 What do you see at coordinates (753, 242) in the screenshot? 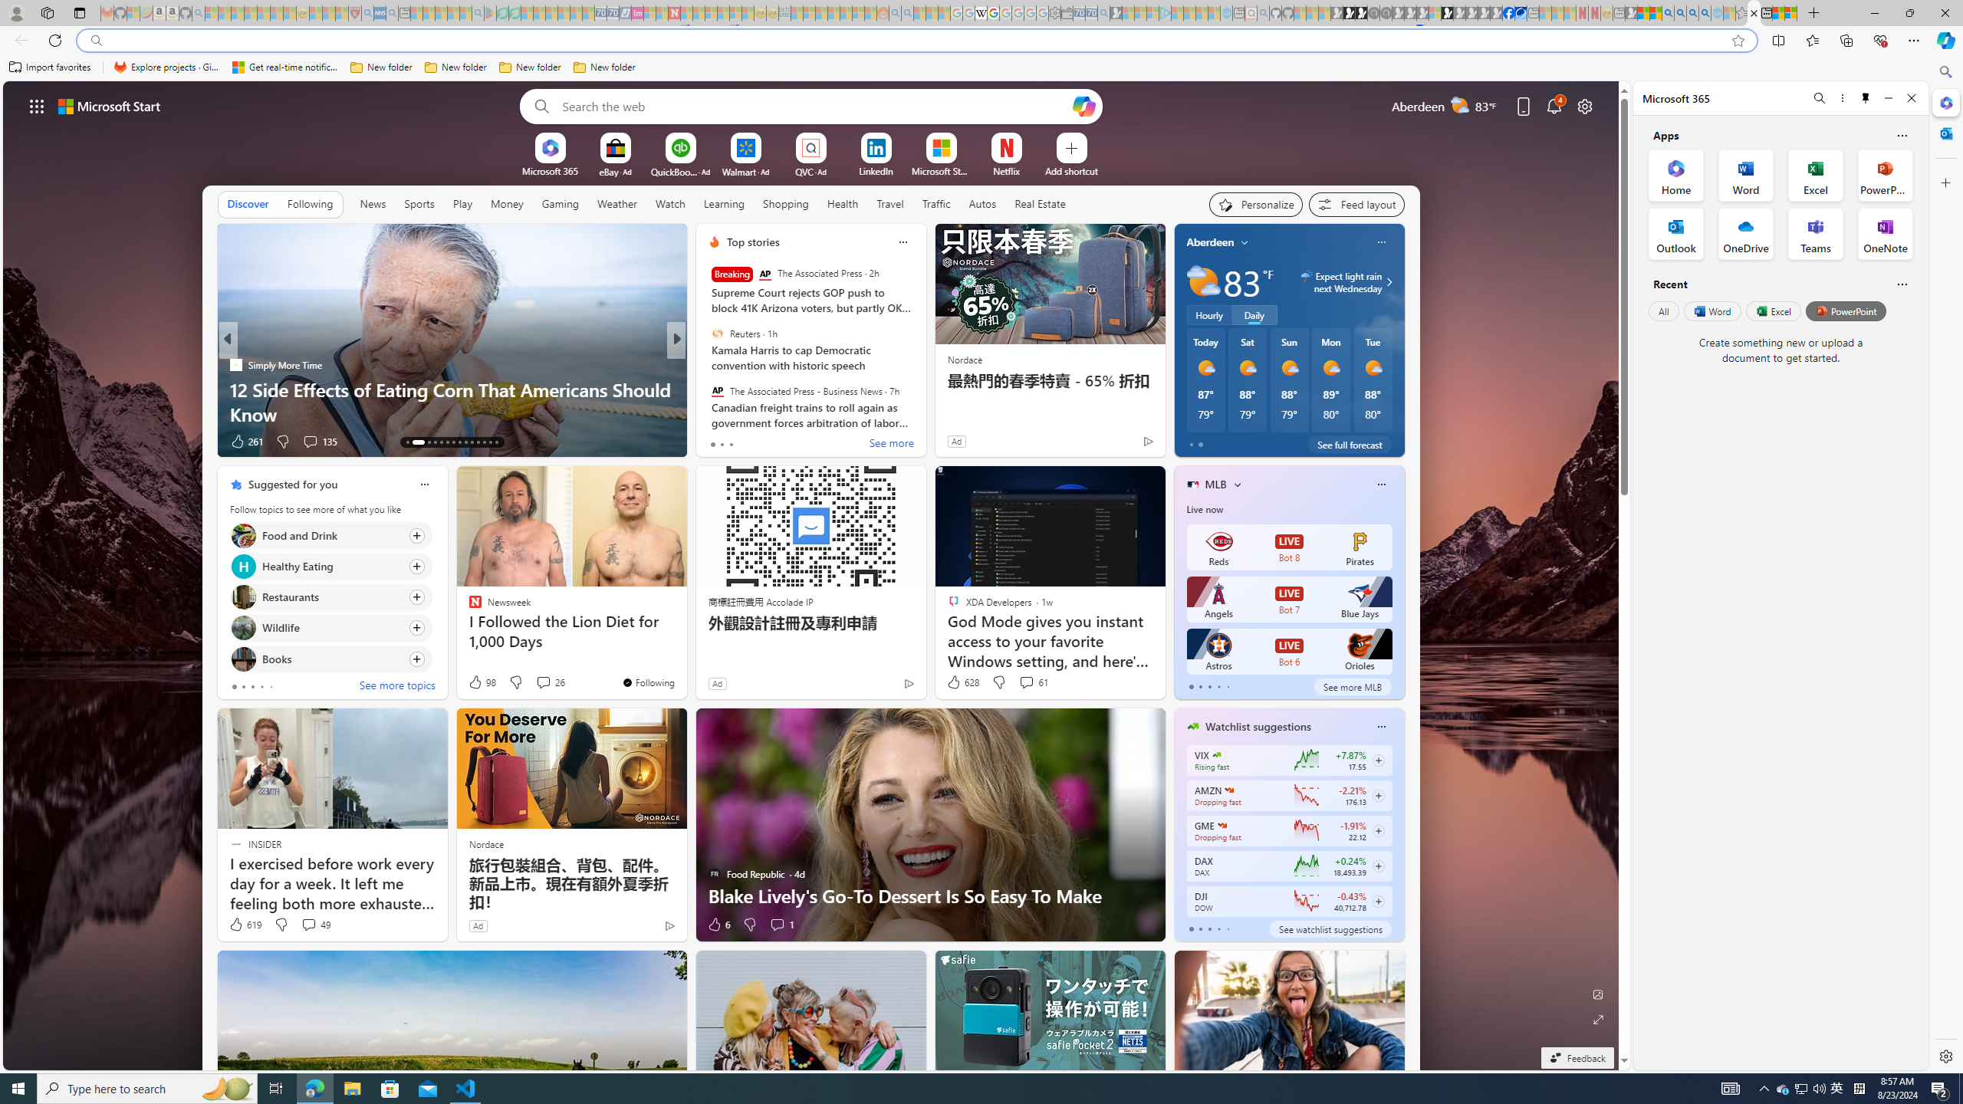
I see `Top stories` at bounding box center [753, 242].